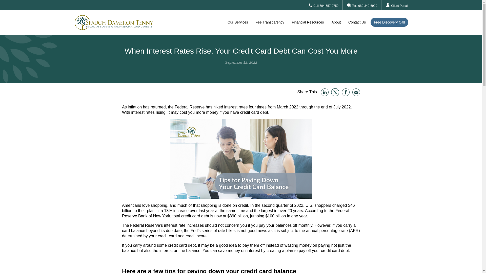  What do you see at coordinates (323, 5) in the screenshot?
I see `Call 704-557-9750` at bounding box center [323, 5].